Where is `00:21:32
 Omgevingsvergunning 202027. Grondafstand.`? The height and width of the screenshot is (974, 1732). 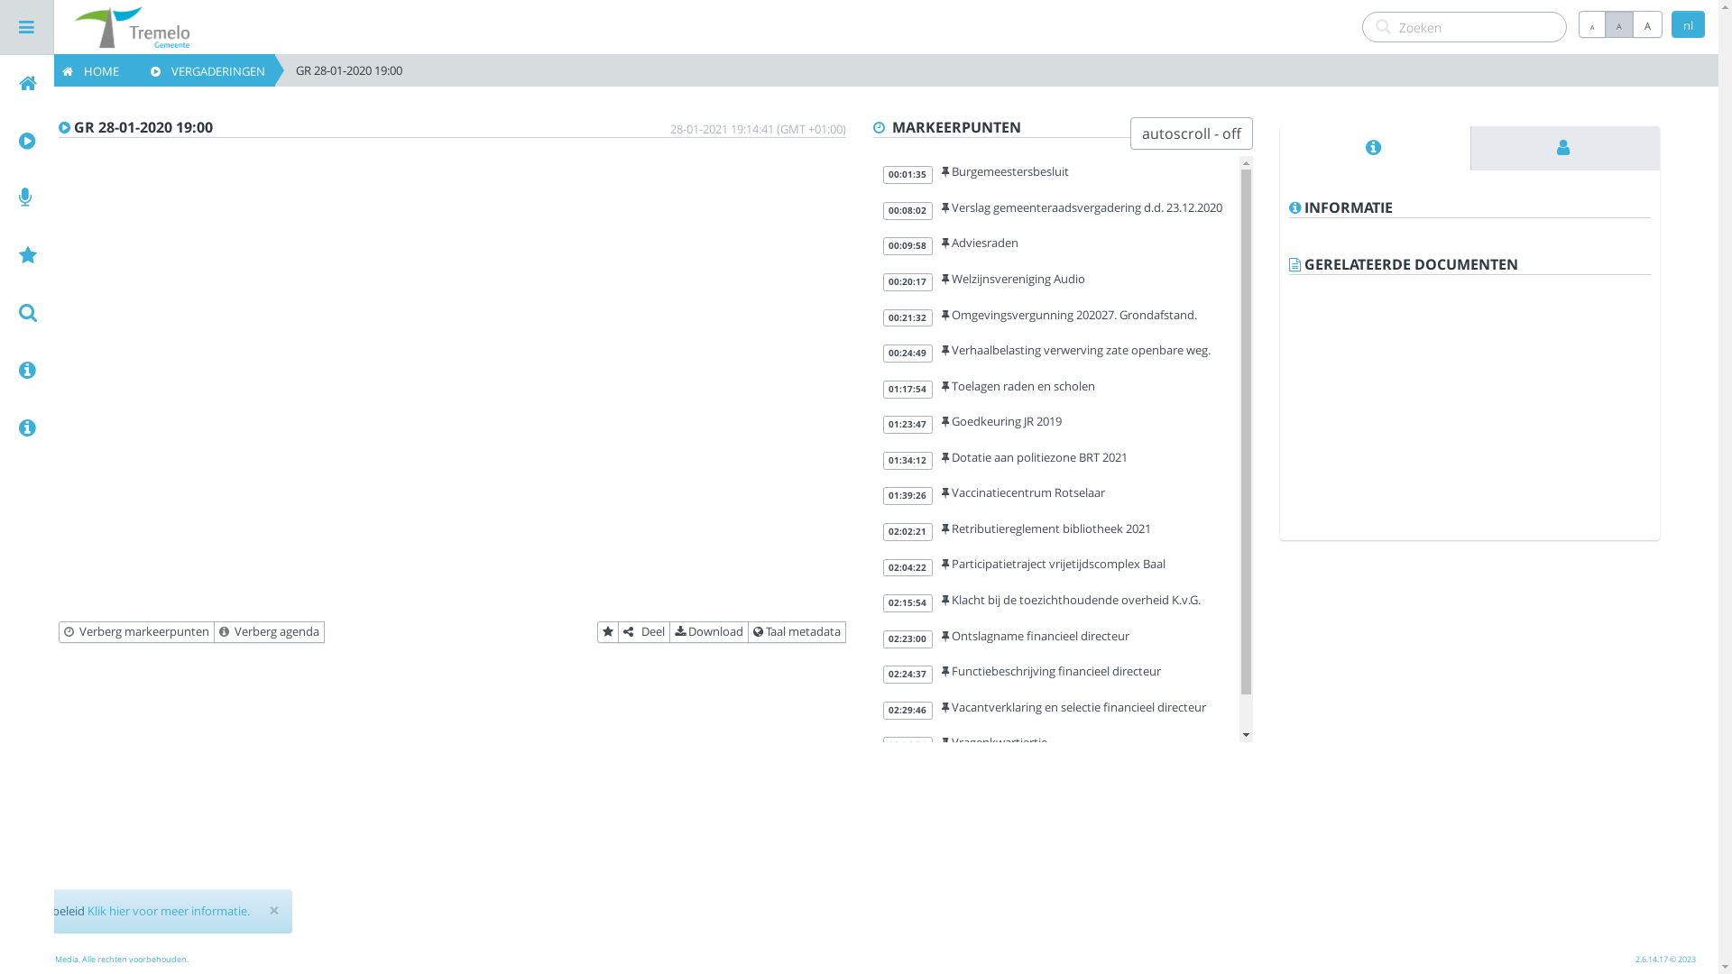 00:21:32
 Omgevingsvergunning 202027. Grondafstand. is located at coordinates (1056, 317).